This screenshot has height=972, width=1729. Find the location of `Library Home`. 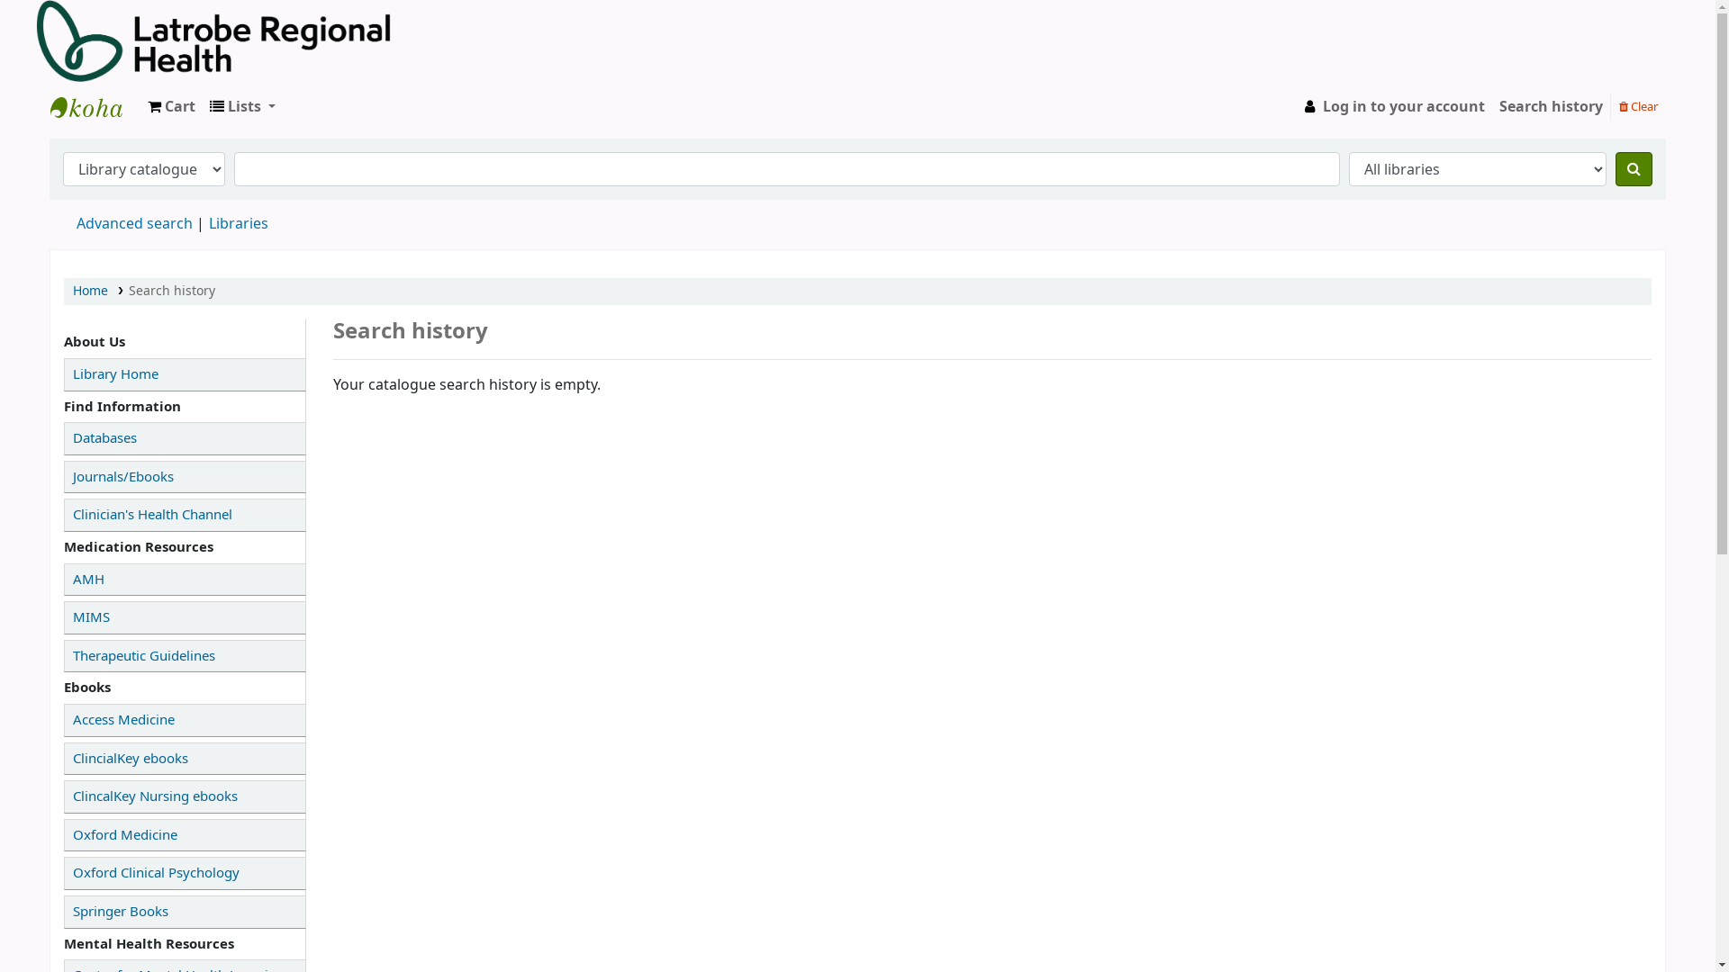

Library Home is located at coordinates (186, 374).